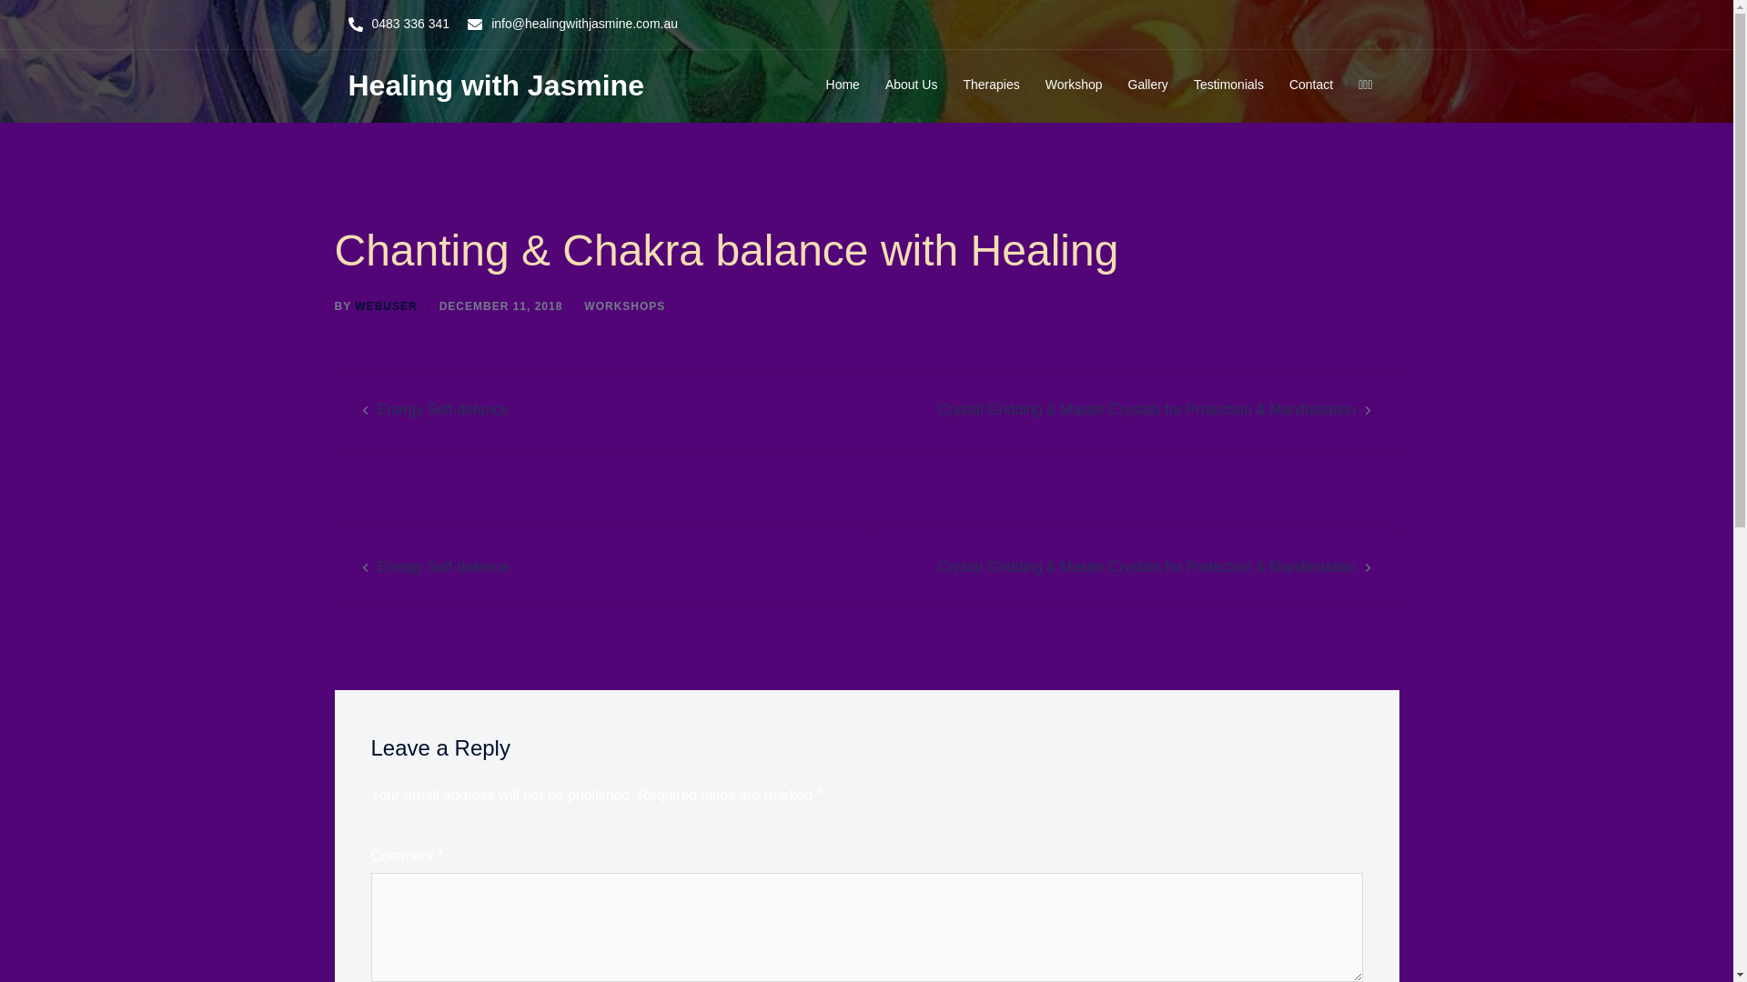 Image resolution: width=1747 pixels, height=982 pixels. Describe the element at coordinates (386, 306) in the screenshot. I see `WEBUSER` at that location.